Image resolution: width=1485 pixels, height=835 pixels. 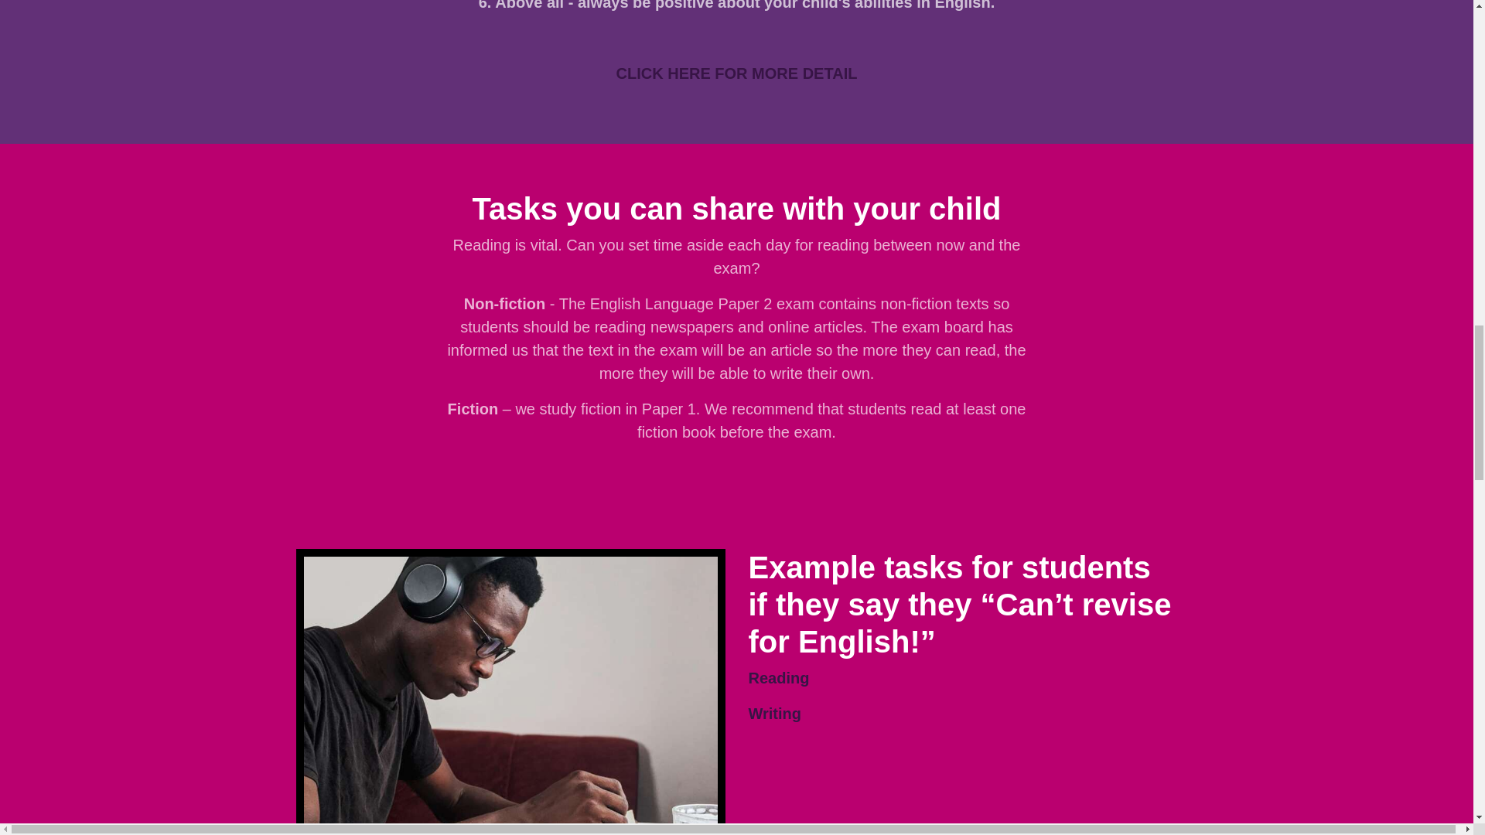 What do you see at coordinates (736, 73) in the screenshot?
I see `CLICK HERE FOR MORE DETAIL` at bounding box center [736, 73].